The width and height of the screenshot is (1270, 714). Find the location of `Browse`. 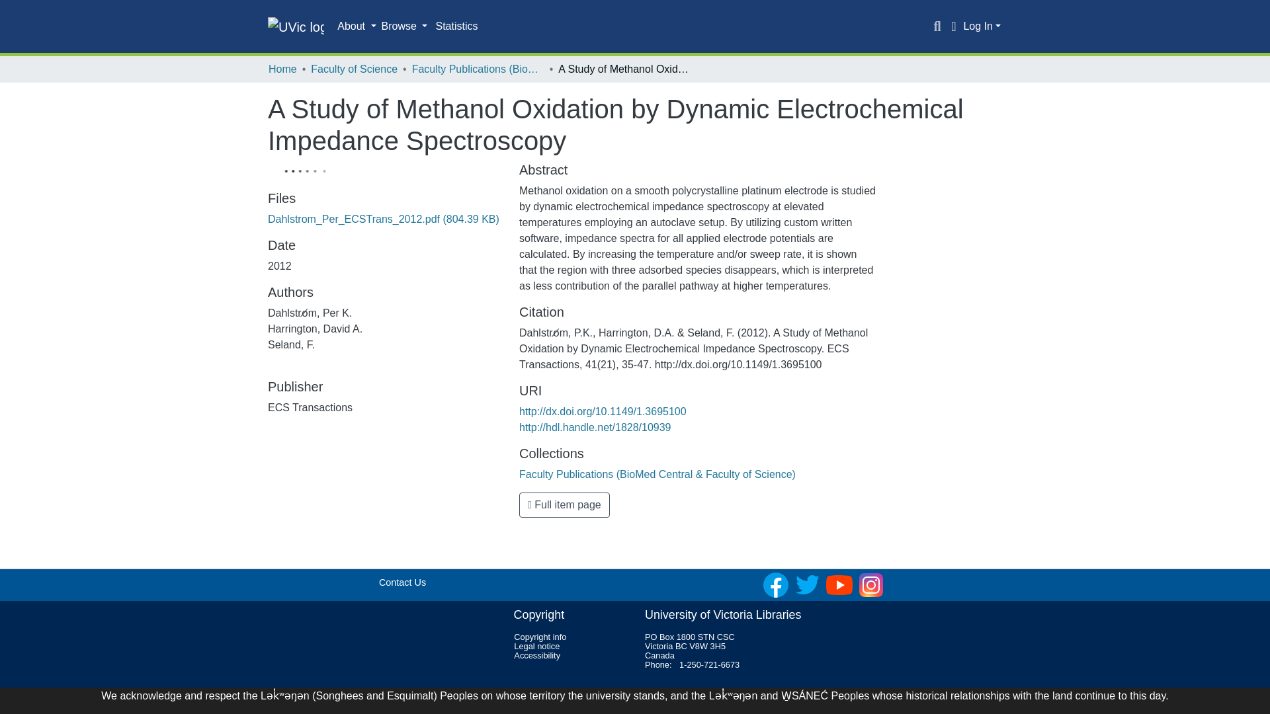

Browse is located at coordinates (404, 26).